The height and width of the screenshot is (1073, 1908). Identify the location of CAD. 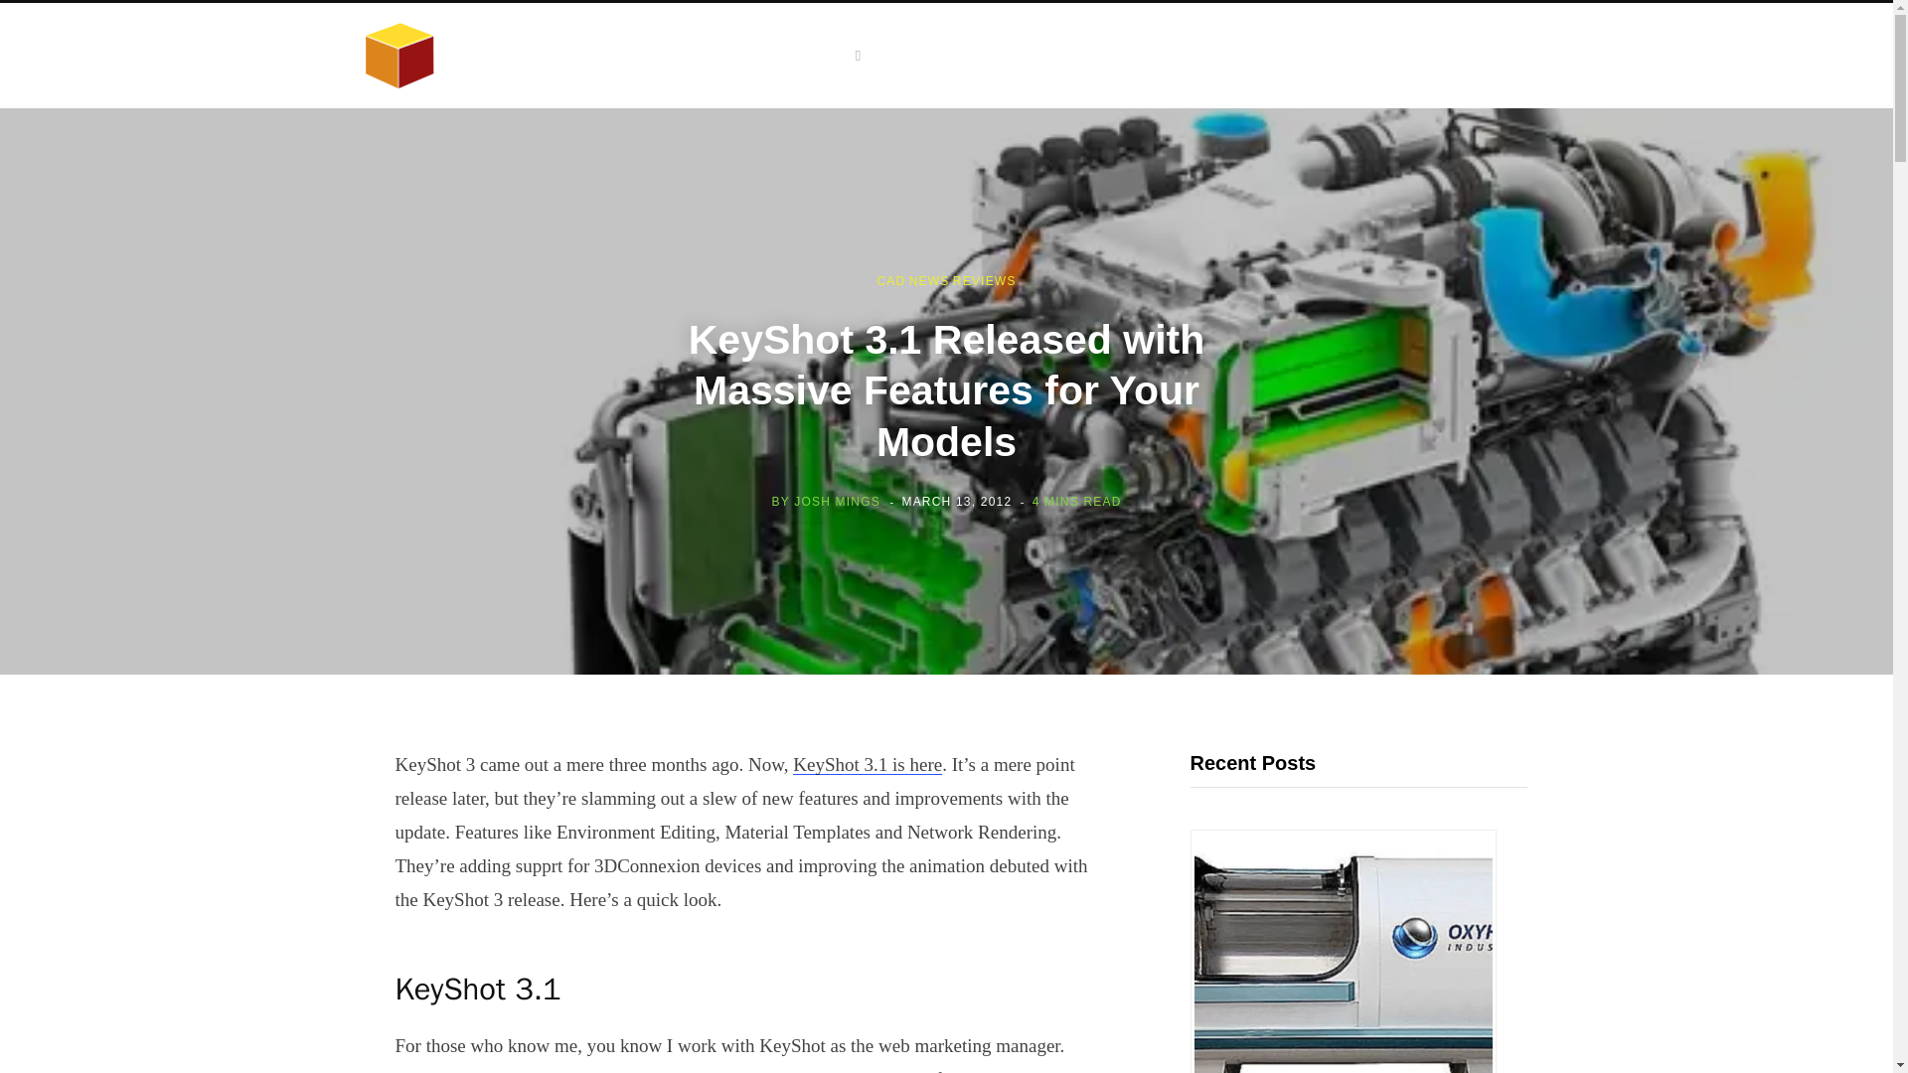
(890, 281).